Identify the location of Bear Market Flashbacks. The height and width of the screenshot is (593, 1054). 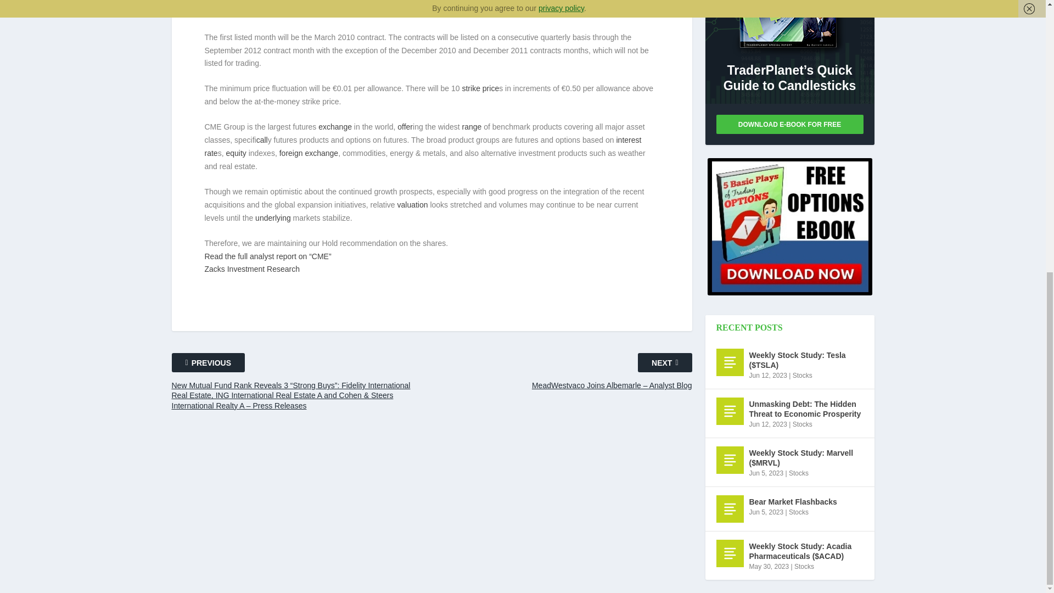
(729, 508).